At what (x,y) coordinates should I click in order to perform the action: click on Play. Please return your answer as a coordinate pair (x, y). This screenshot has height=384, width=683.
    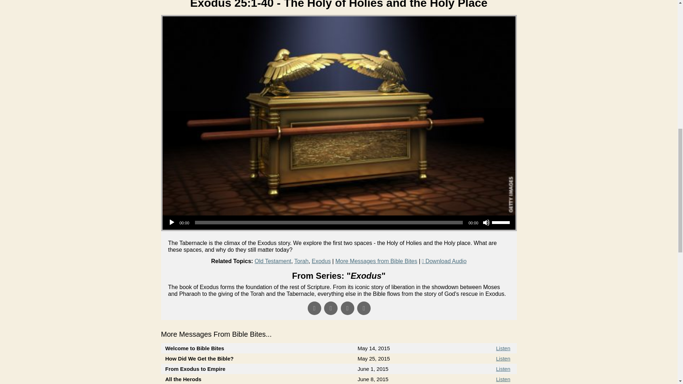
    Looking at the image, I should click on (171, 223).